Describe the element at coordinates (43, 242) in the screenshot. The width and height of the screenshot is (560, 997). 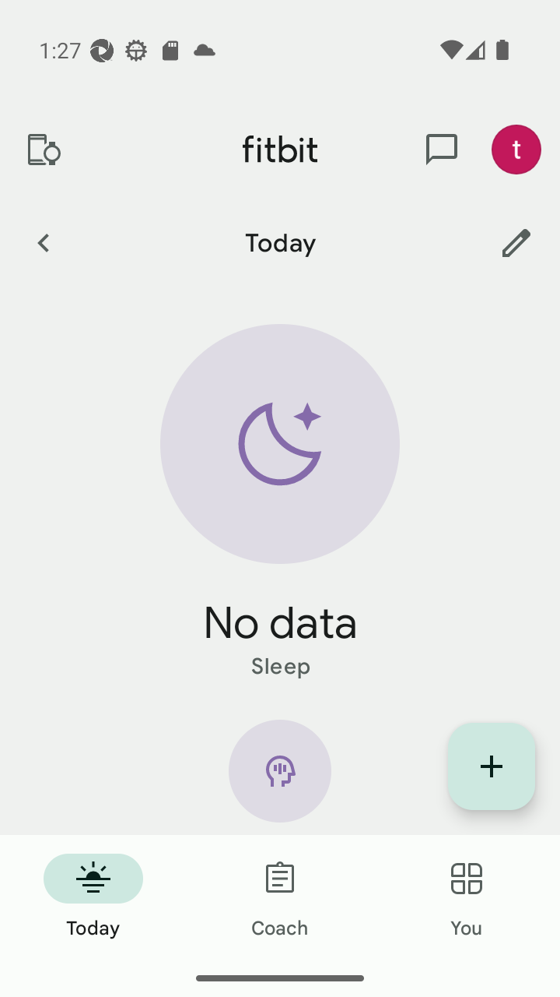
I see `Previous Day` at that location.